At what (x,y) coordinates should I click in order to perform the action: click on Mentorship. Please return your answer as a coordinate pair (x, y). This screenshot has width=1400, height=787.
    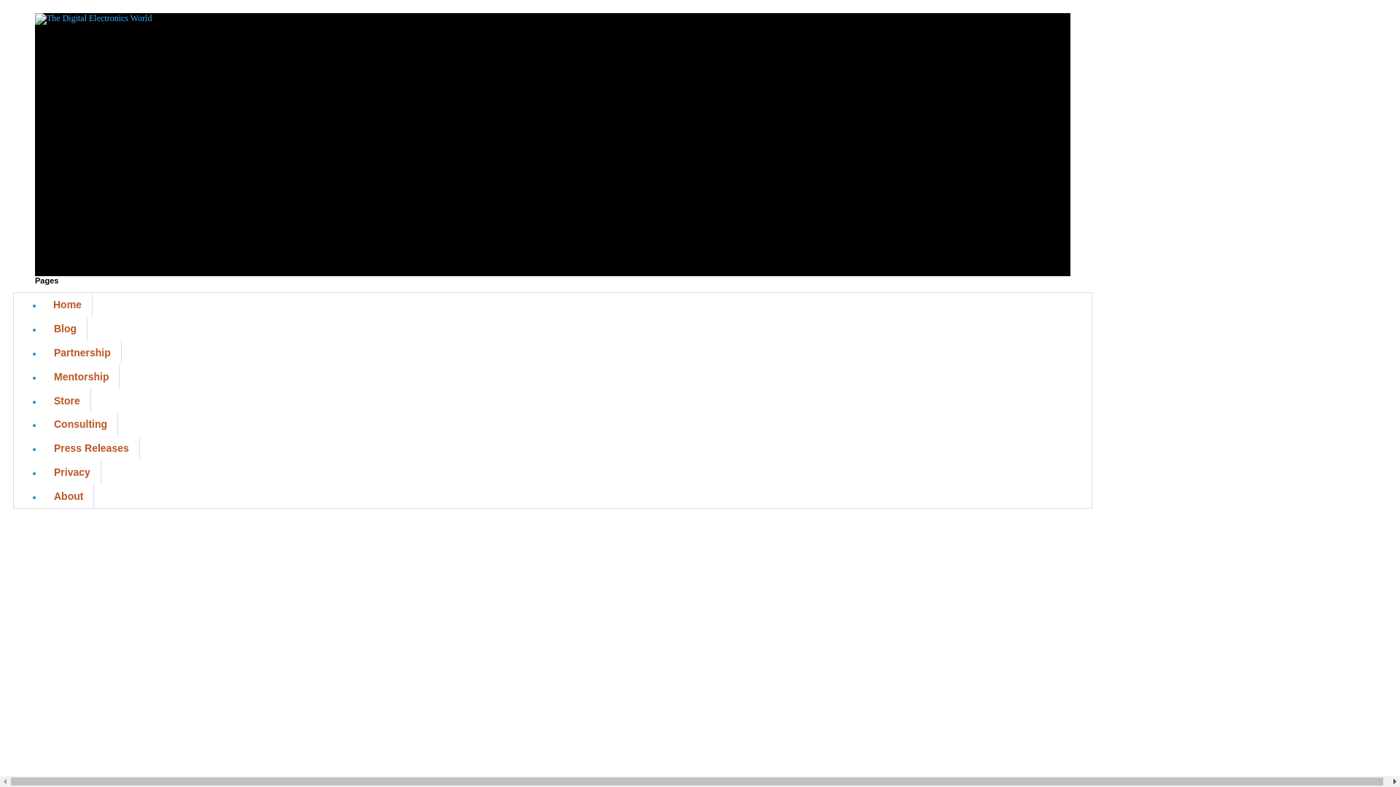
    Looking at the image, I should click on (81, 376).